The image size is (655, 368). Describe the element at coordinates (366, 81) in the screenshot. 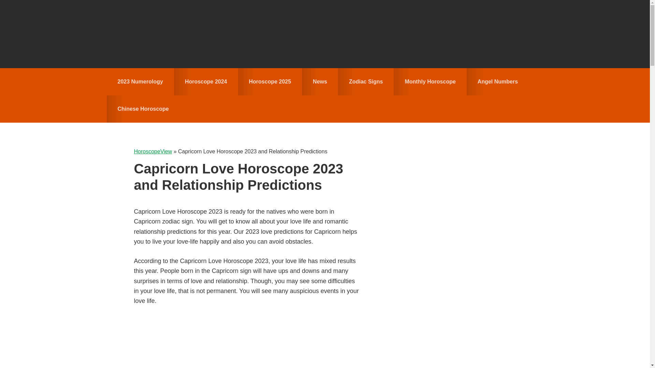

I see `Zodiac Signs` at that location.